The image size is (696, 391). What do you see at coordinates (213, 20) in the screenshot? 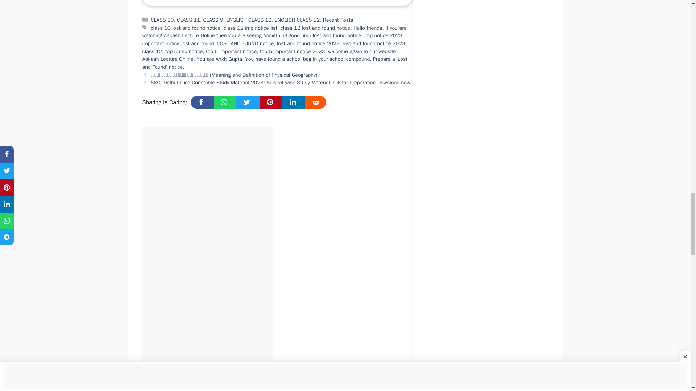
I see `CLASS 9` at bounding box center [213, 20].